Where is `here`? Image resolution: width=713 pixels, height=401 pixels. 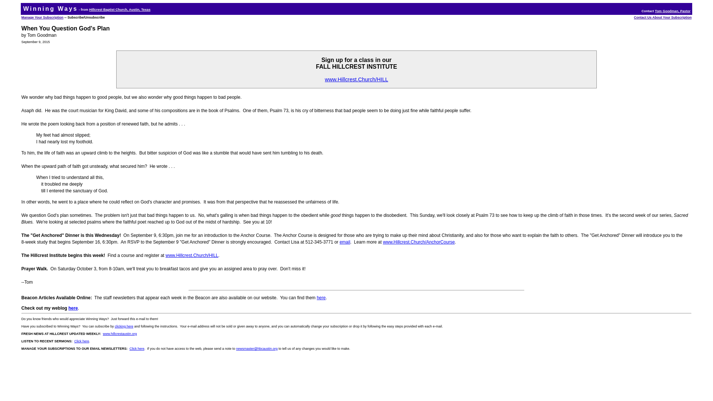
here is located at coordinates (321, 297).